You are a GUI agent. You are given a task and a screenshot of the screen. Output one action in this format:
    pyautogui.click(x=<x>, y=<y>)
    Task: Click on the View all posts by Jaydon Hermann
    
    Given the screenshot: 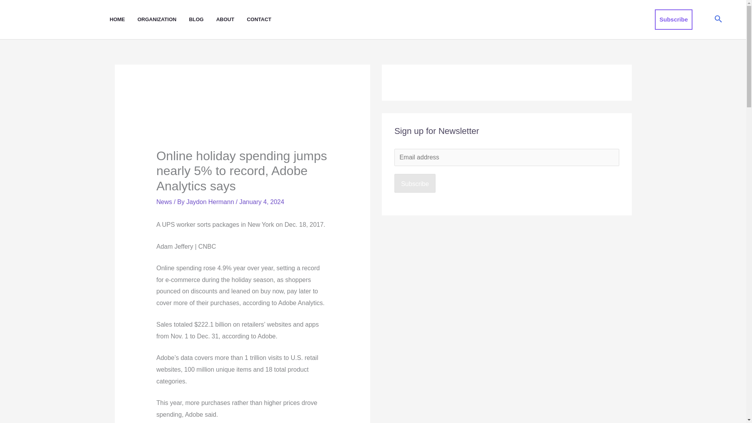 What is the action you would take?
    pyautogui.click(x=211, y=201)
    